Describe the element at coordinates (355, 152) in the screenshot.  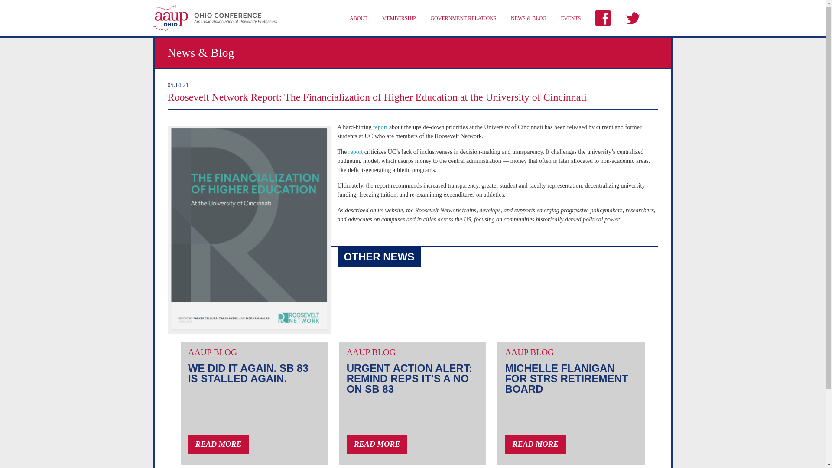
I see `report` at that location.